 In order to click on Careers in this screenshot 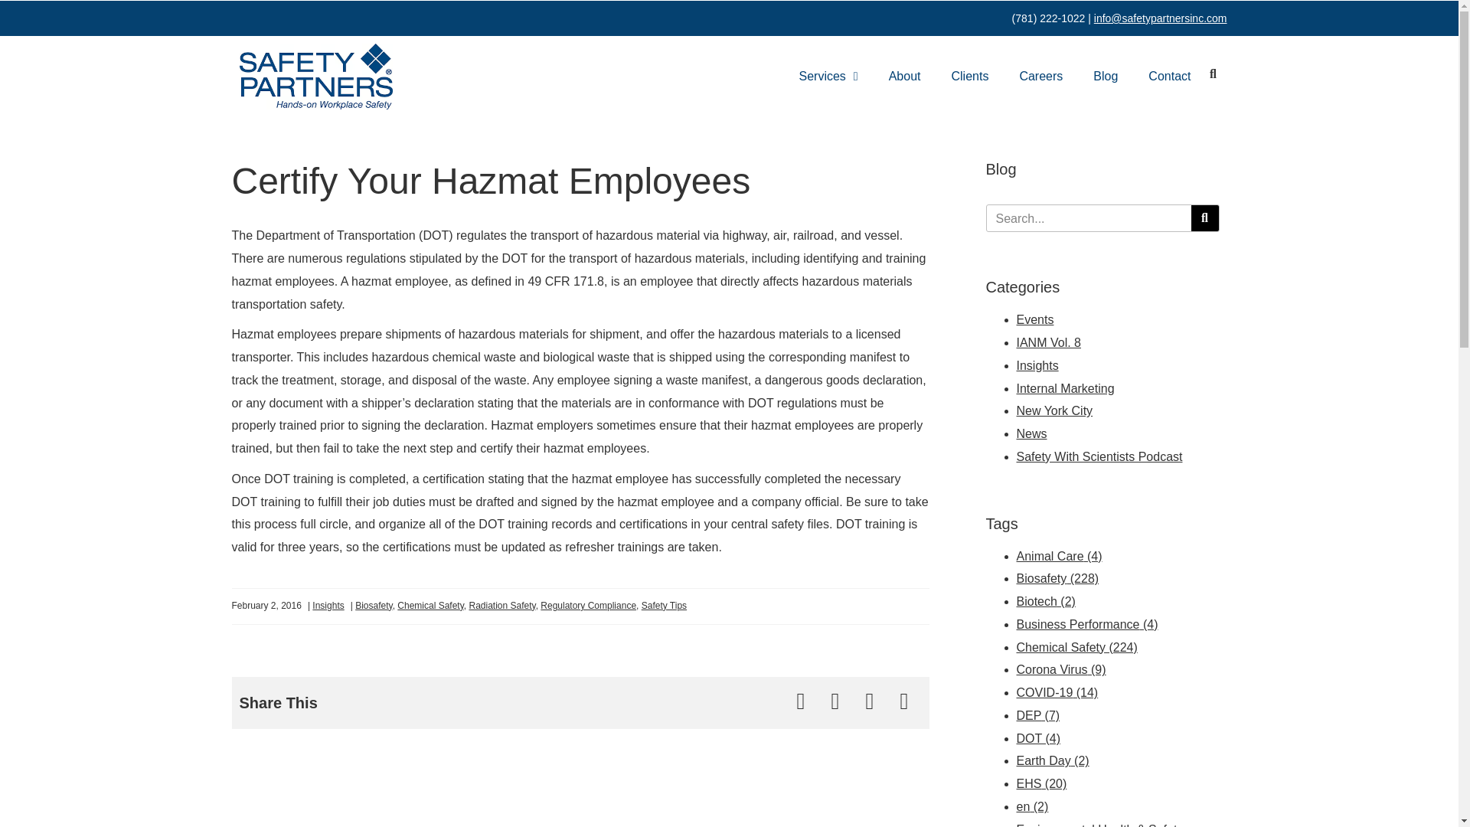, I will do `click(1041, 77)`.